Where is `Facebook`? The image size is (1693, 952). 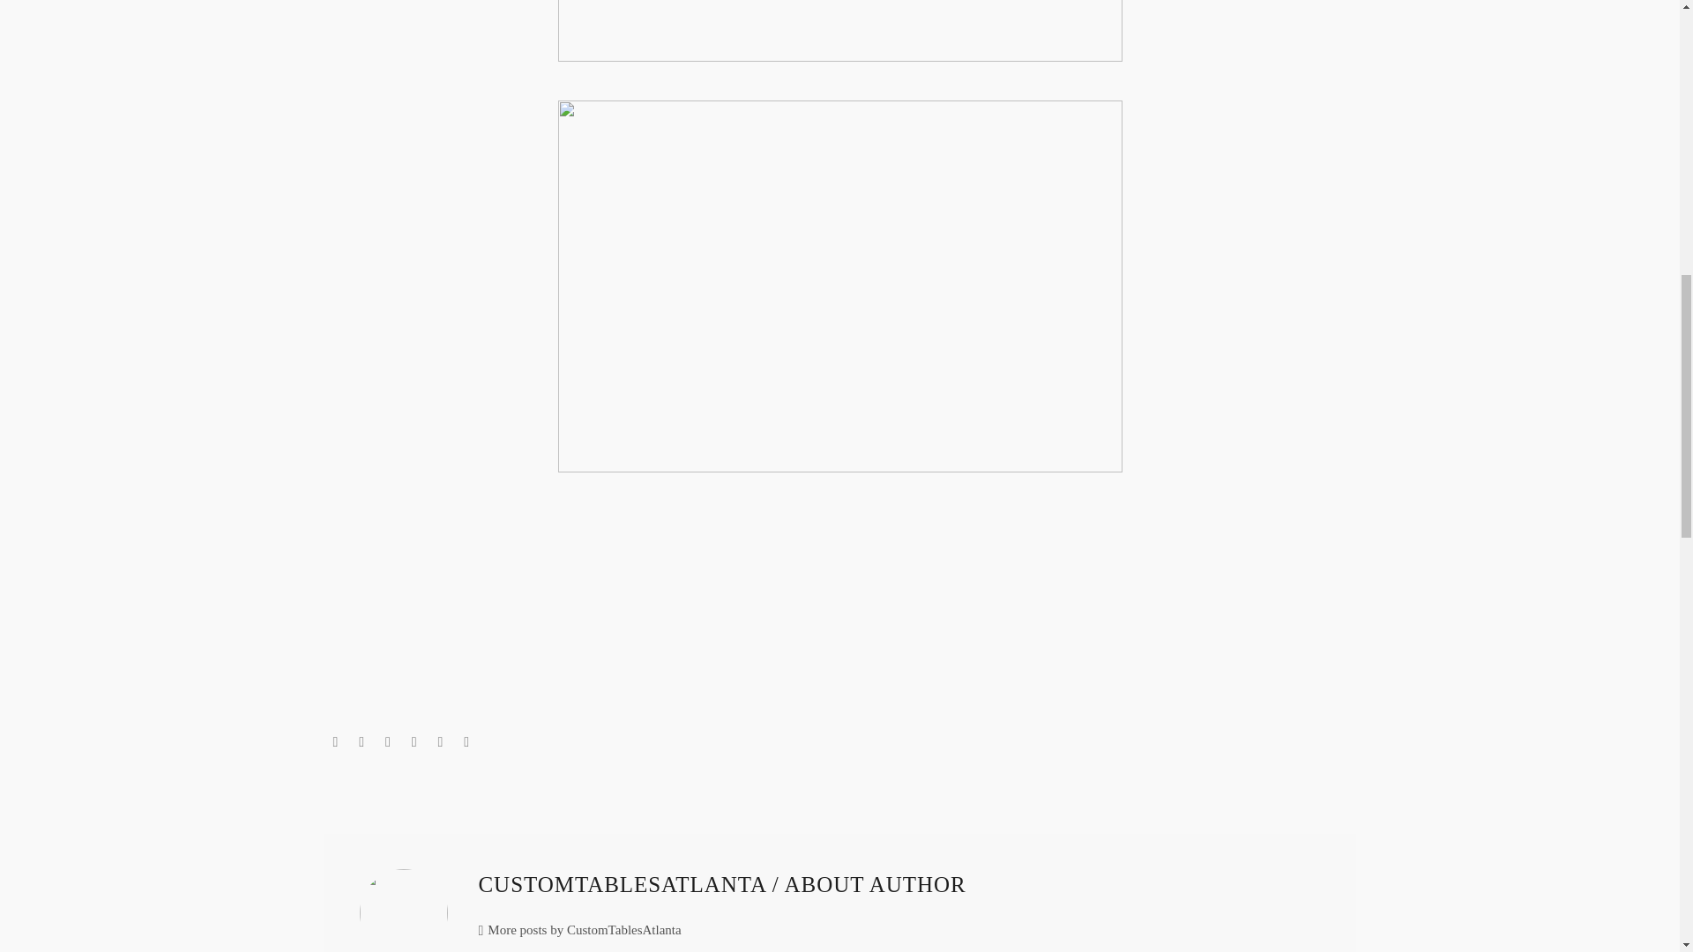 Facebook is located at coordinates (335, 741).